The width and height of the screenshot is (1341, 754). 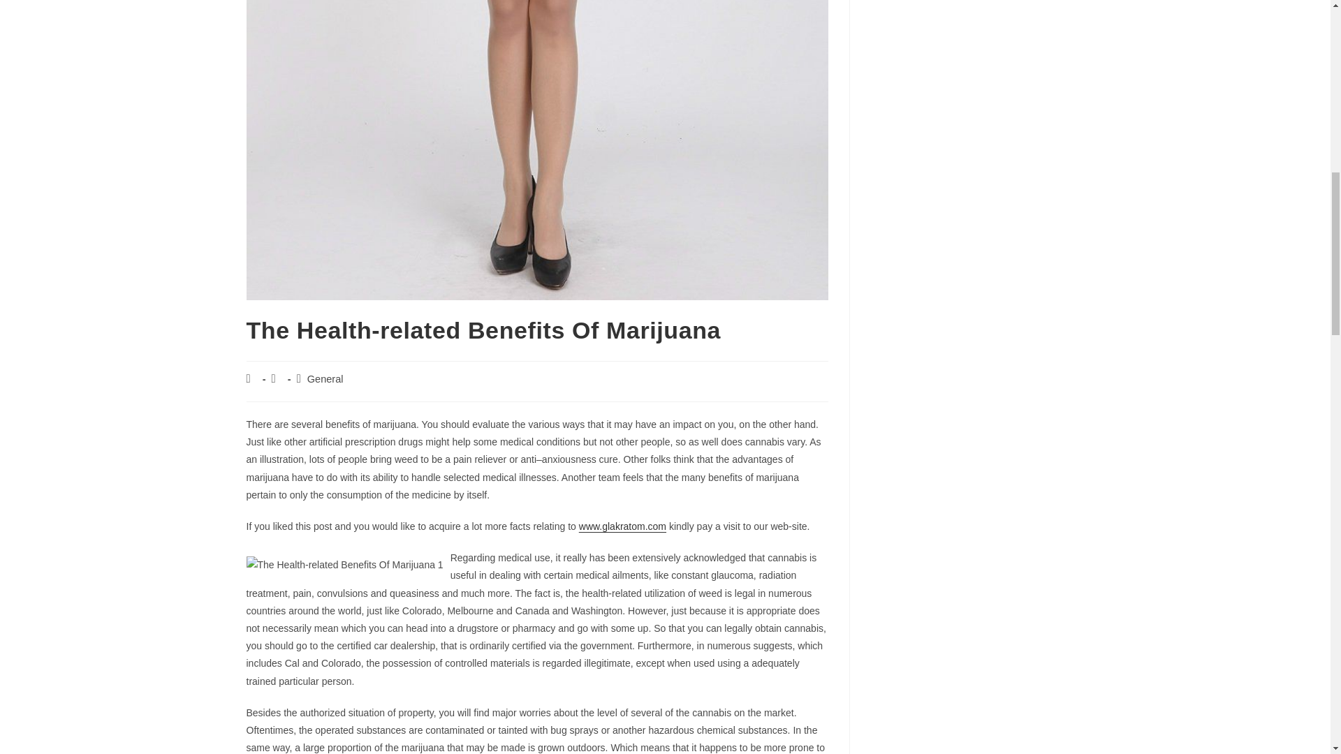 What do you see at coordinates (623, 526) in the screenshot?
I see `www.glakratom.com` at bounding box center [623, 526].